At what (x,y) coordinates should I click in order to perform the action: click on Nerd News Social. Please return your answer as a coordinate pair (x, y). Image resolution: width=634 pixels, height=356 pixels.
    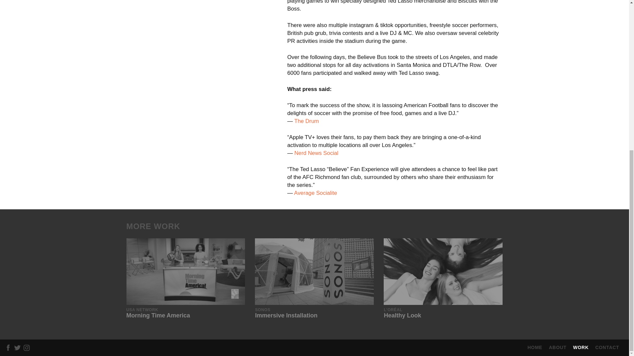
    Looking at the image, I should click on (314, 279).